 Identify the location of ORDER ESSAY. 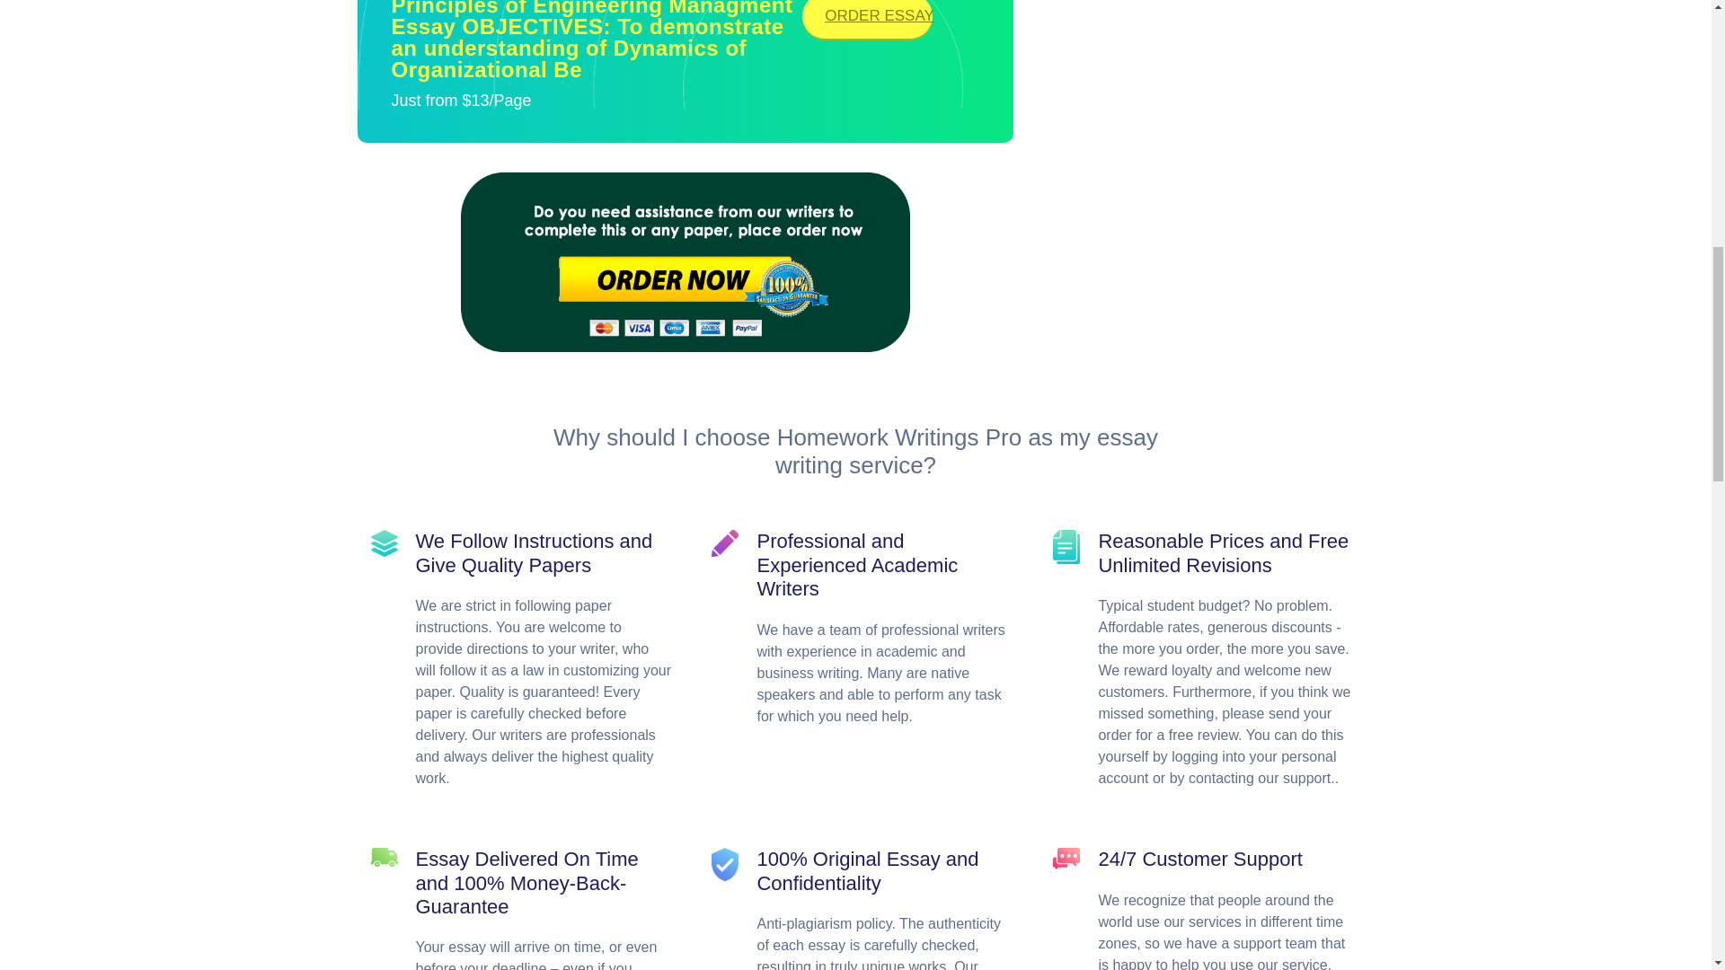
(867, 20).